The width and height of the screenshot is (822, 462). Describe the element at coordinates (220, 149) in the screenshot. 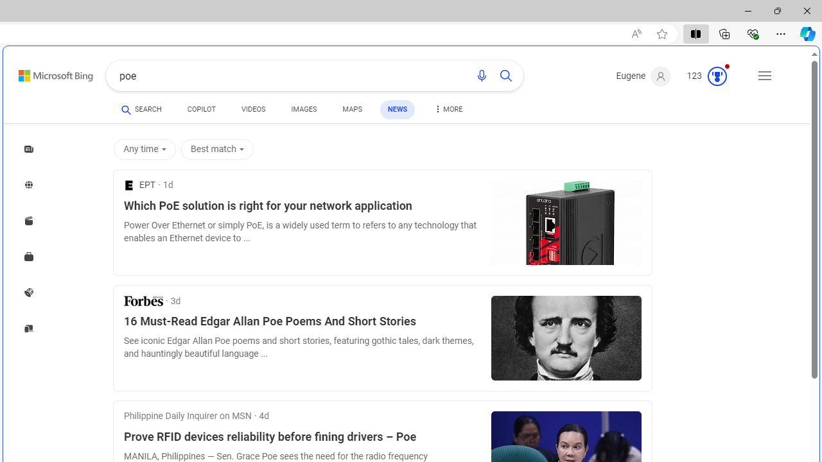

I see `Best match` at that location.